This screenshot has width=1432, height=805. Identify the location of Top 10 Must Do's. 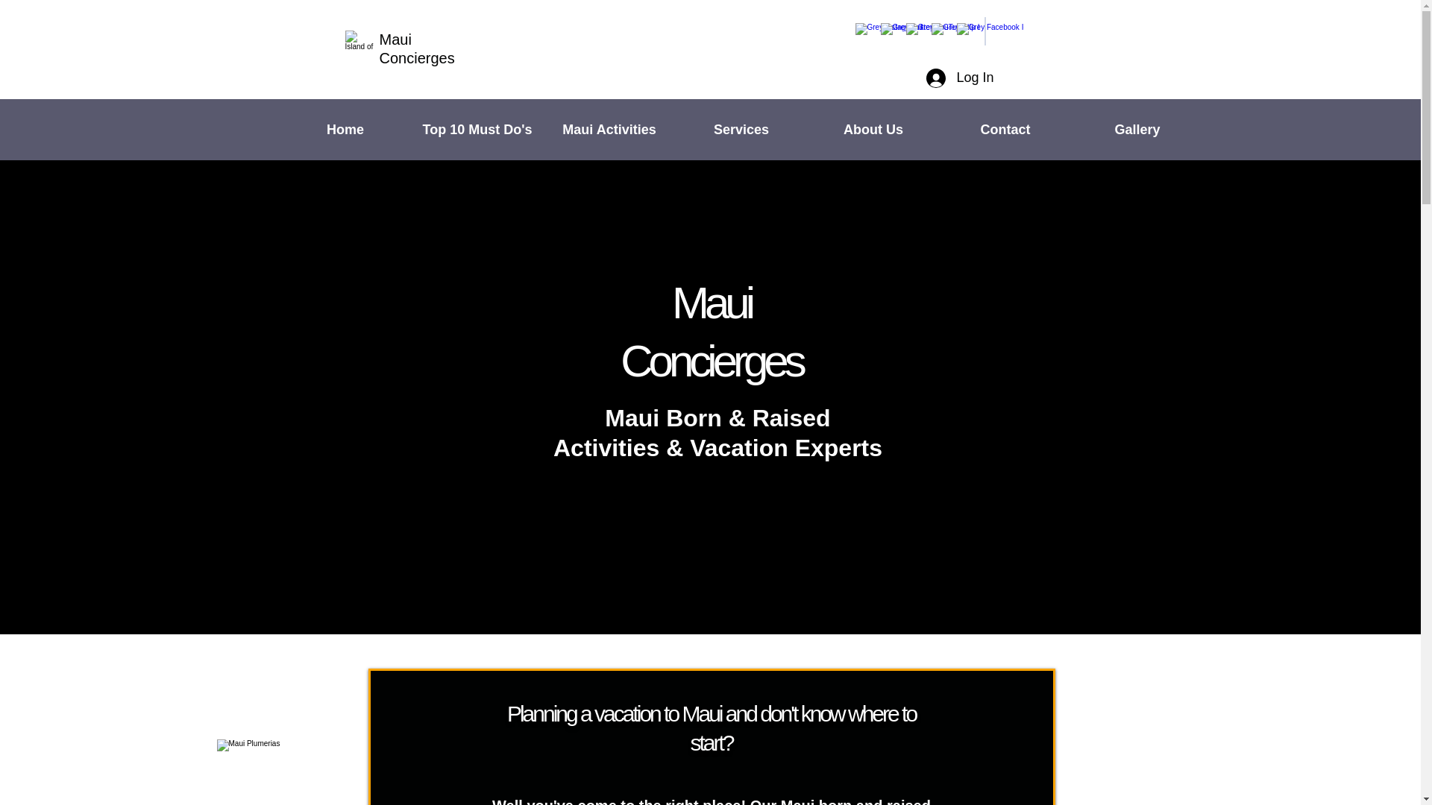
(477, 130).